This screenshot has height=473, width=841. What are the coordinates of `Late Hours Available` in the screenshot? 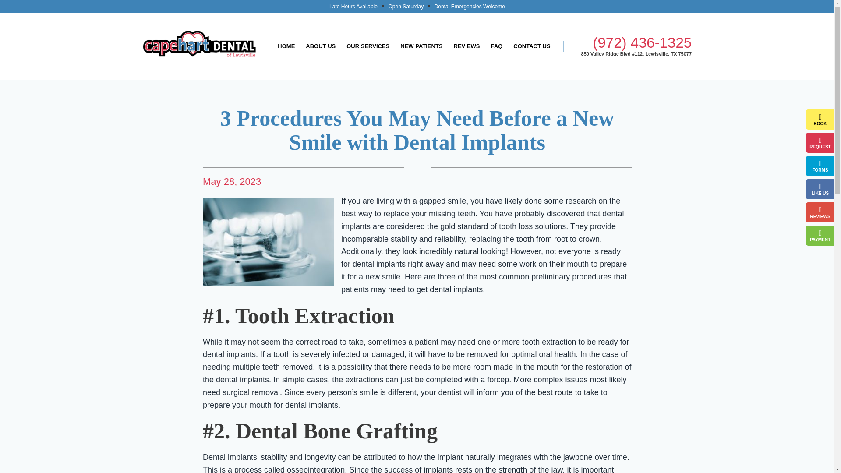 It's located at (353, 6).